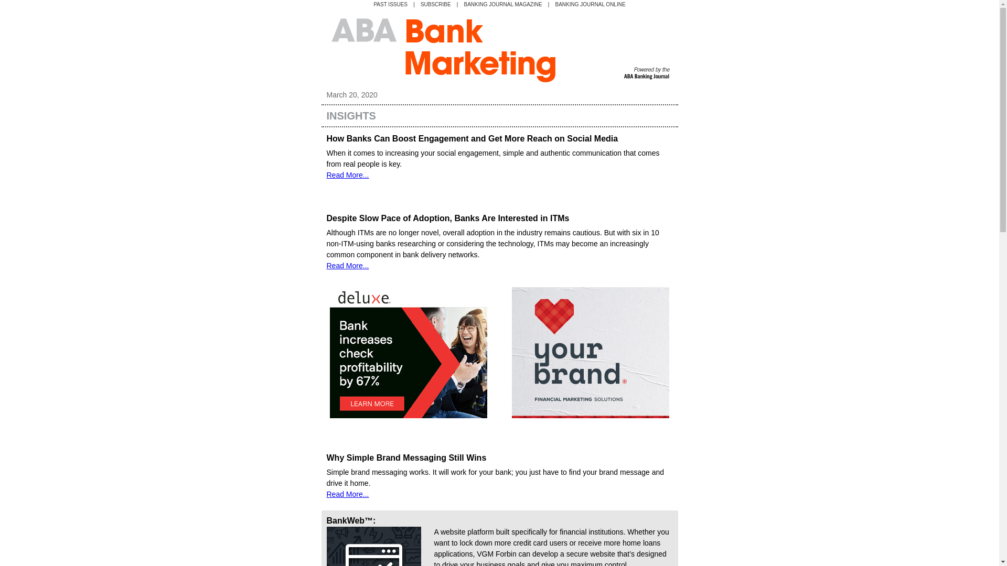  What do you see at coordinates (406, 458) in the screenshot?
I see `Why Simple Brand Messaging Still Wins` at bounding box center [406, 458].